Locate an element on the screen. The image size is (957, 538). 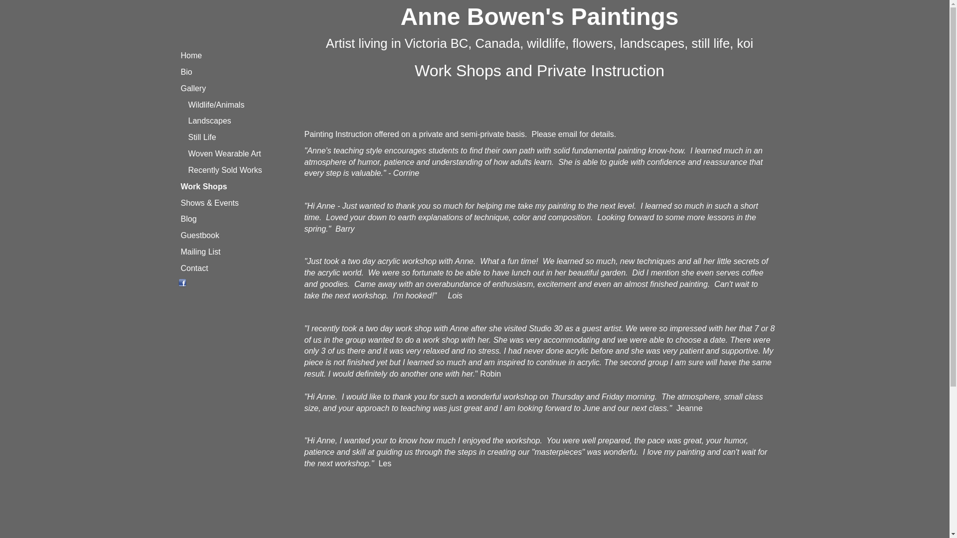
Bio is located at coordinates (239, 73).